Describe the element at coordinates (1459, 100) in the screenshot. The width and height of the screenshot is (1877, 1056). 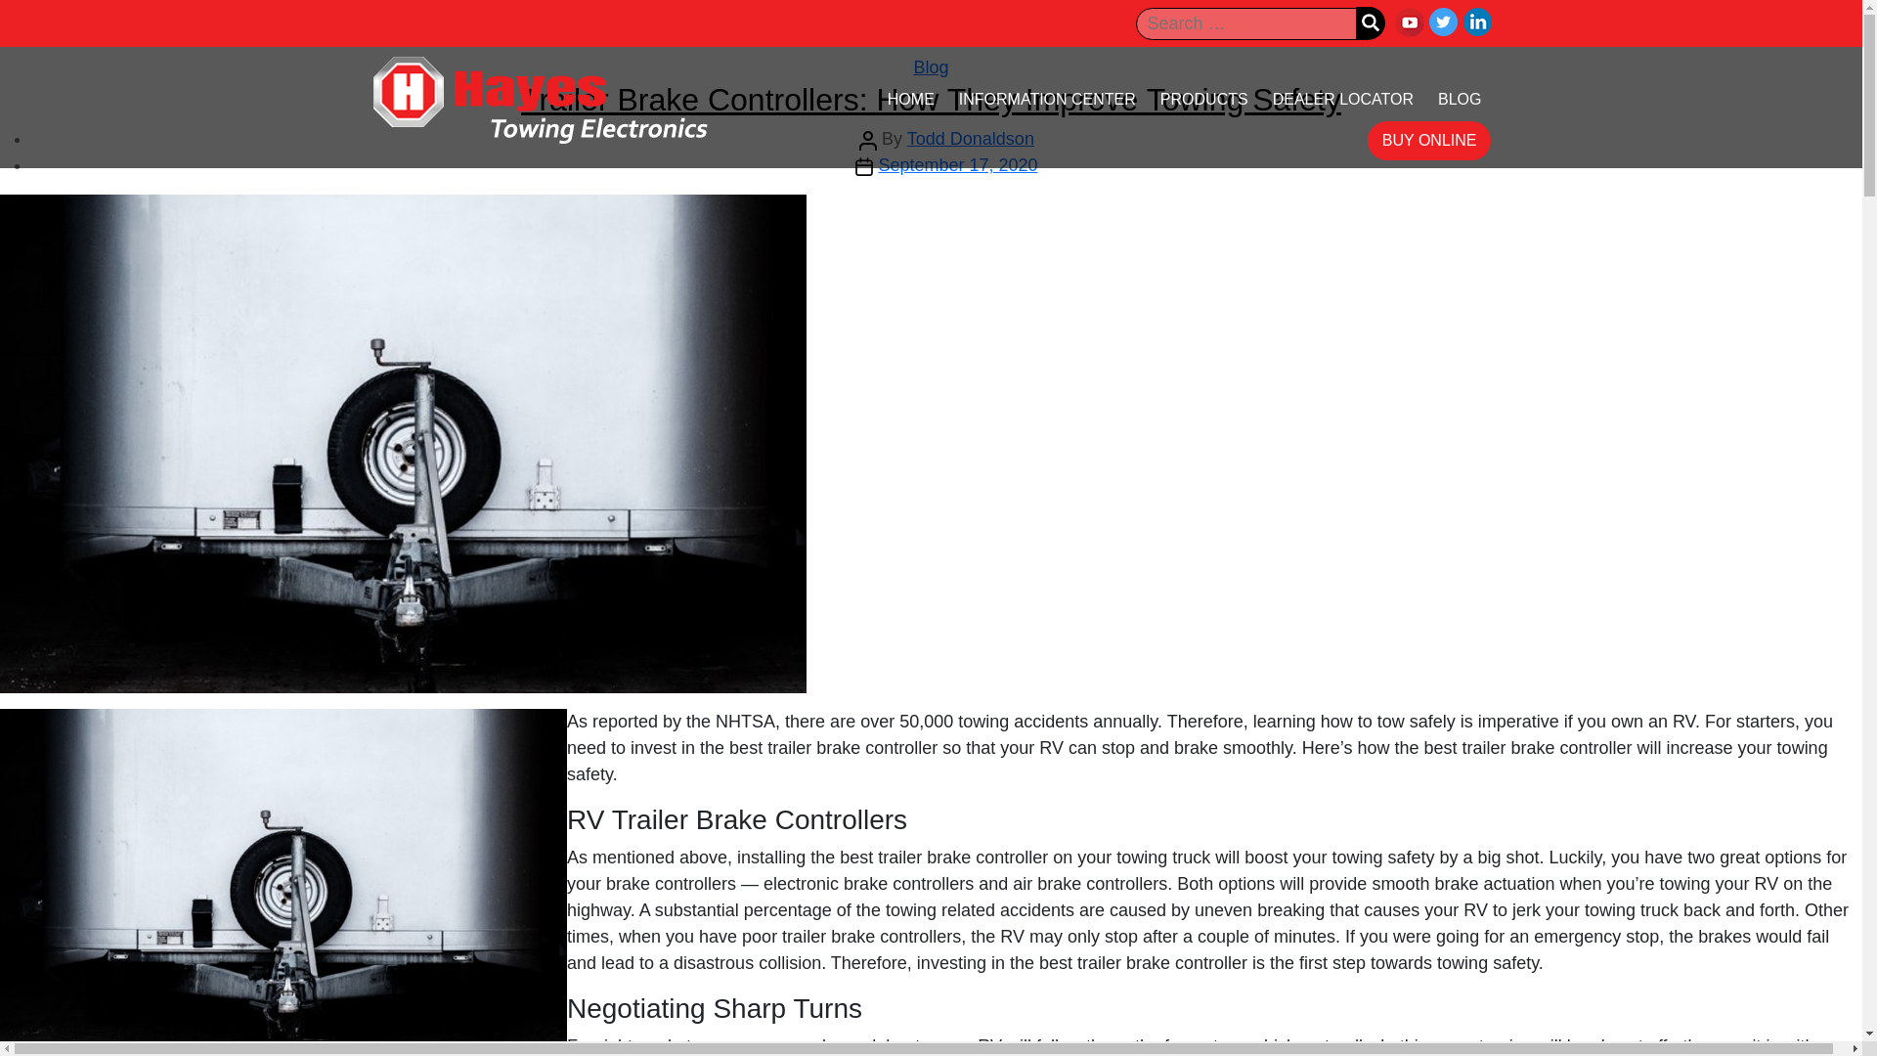
I see `BLOG` at that location.